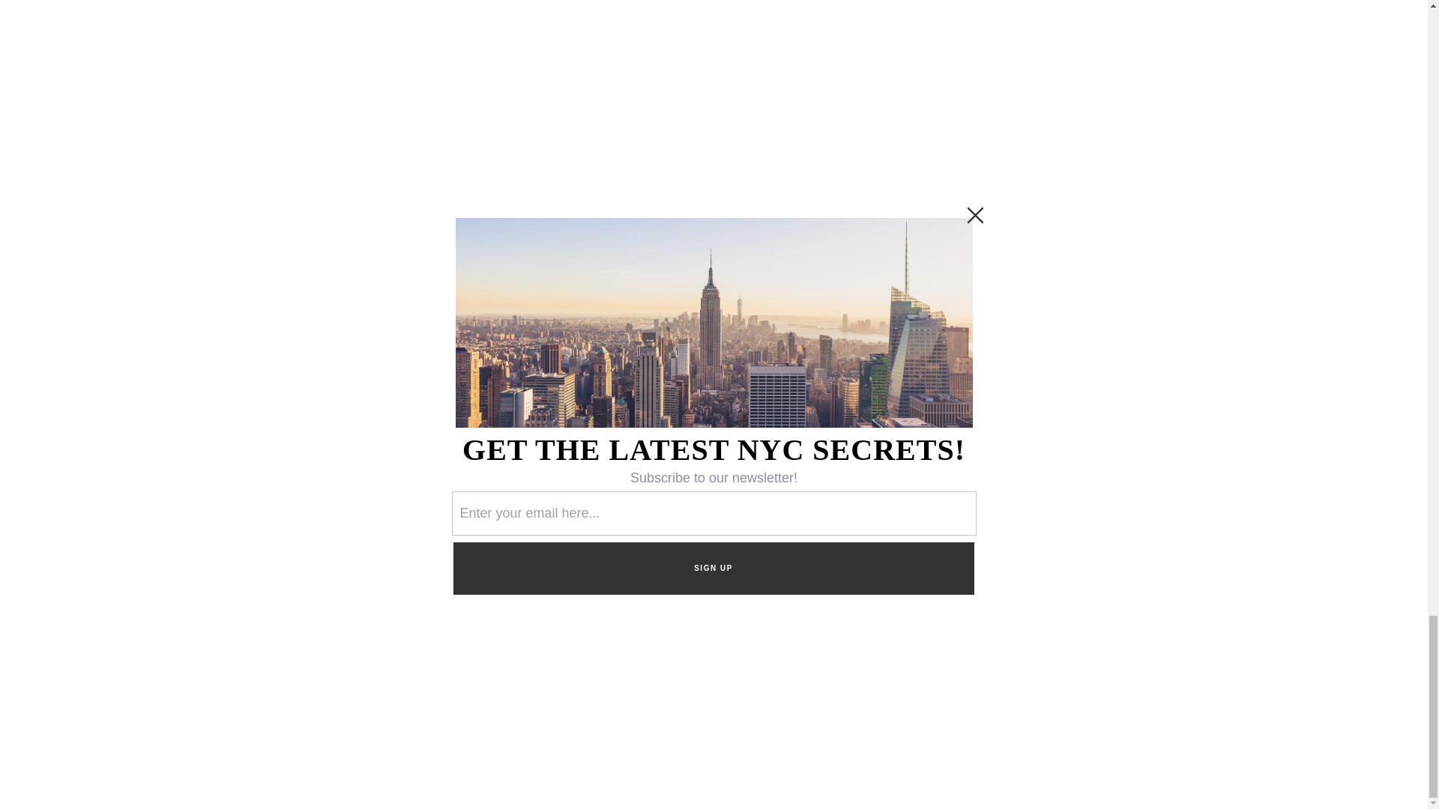 The image size is (1439, 809). What do you see at coordinates (1011, 345) in the screenshot?
I see `Sign up` at bounding box center [1011, 345].